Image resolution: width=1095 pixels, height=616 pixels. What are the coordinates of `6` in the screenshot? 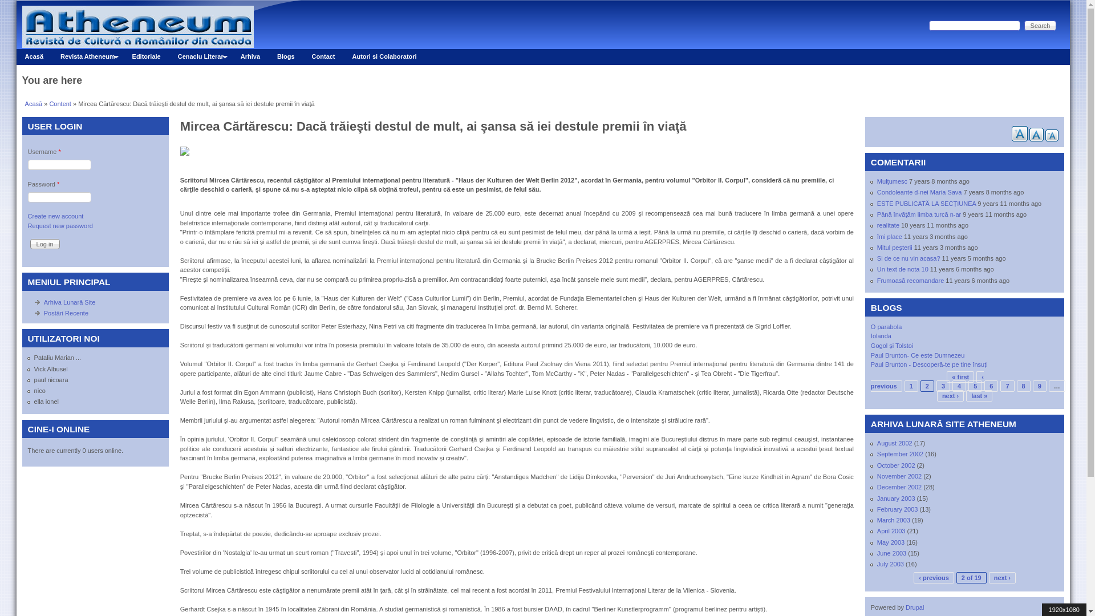 It's located at (991, 386).